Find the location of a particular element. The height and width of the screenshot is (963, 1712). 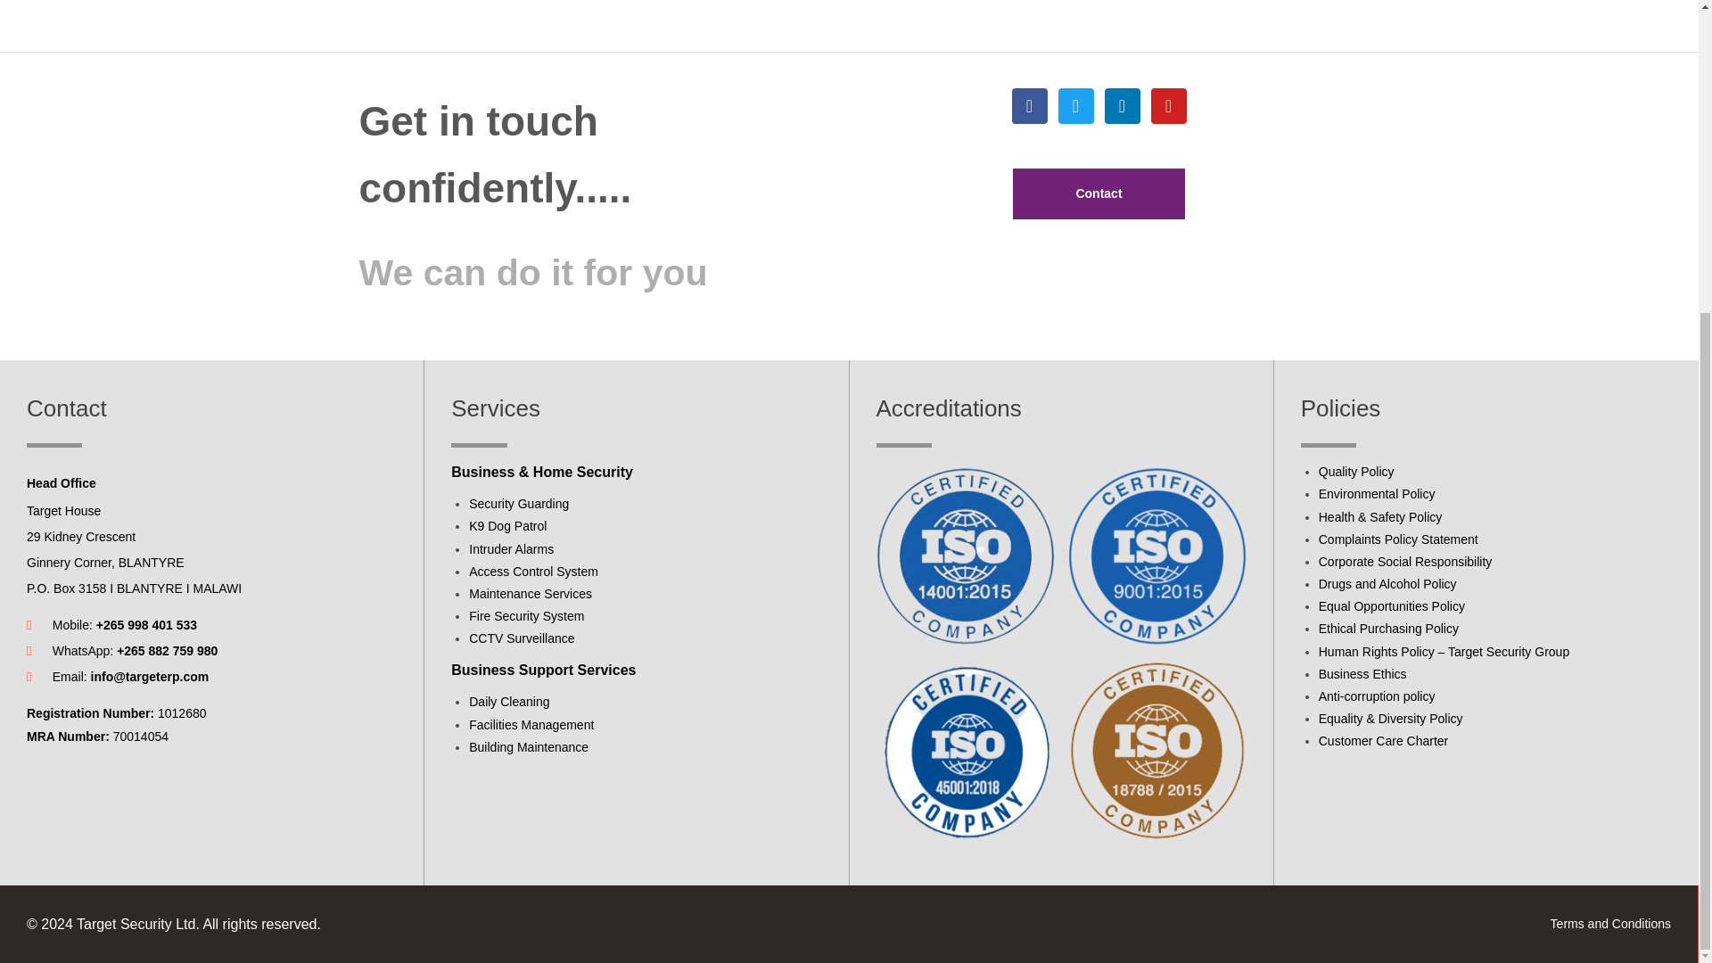

Security Guarding is located at coordinates (519, 504).